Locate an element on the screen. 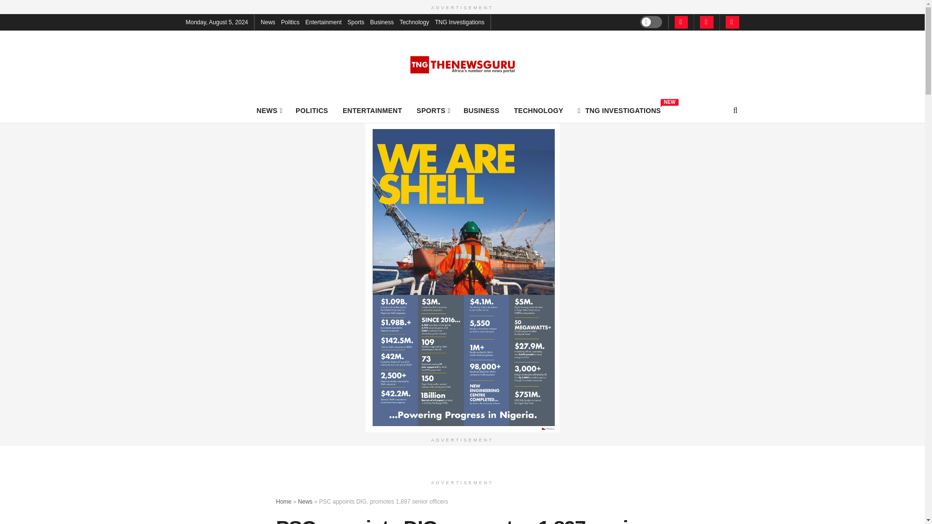  Politics is located at coordinates (290, 21).